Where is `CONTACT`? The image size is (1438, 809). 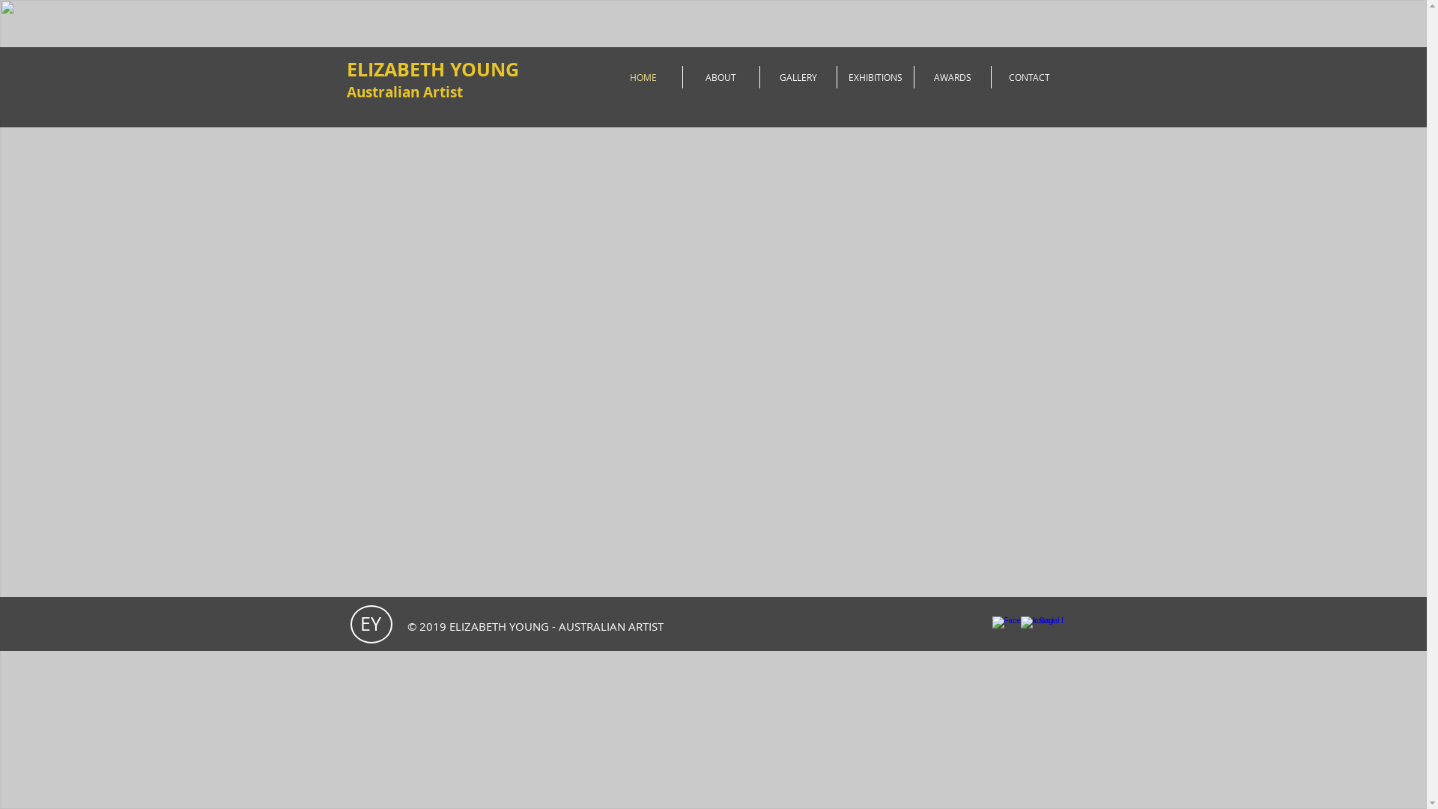 CONTACT is located at coordinates (1030, 77).